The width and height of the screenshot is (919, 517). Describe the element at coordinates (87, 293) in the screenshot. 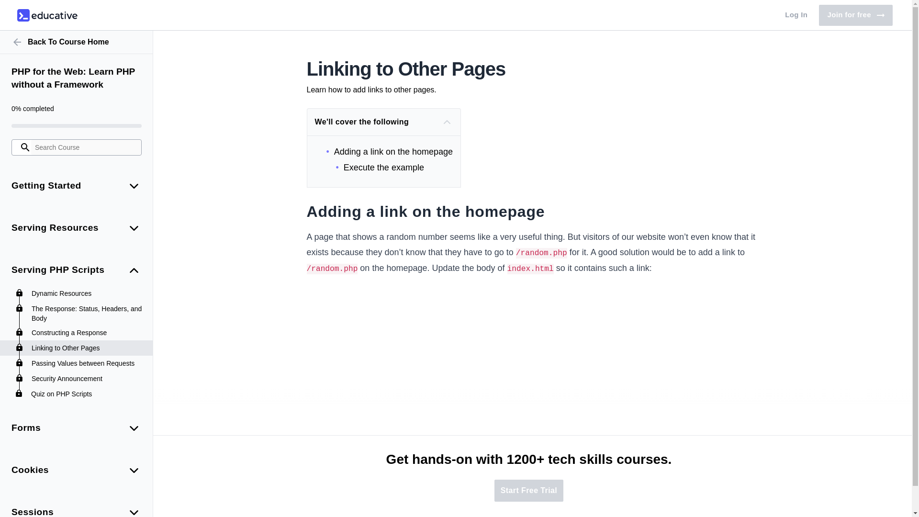

I see `Dynamic Resources` at that location.